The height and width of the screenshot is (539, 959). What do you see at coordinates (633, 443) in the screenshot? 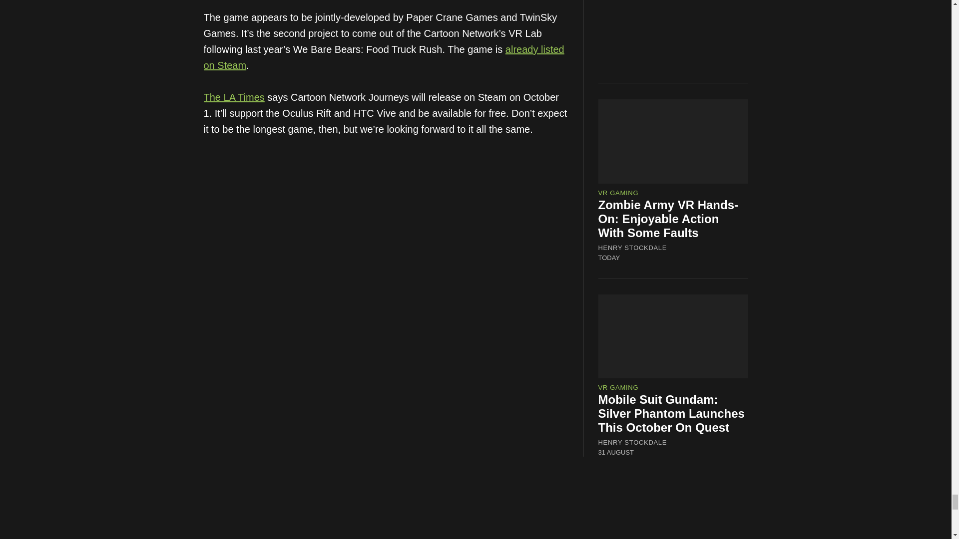
I see `HENRY STOCKDALE` at bounding box center [633, 443].